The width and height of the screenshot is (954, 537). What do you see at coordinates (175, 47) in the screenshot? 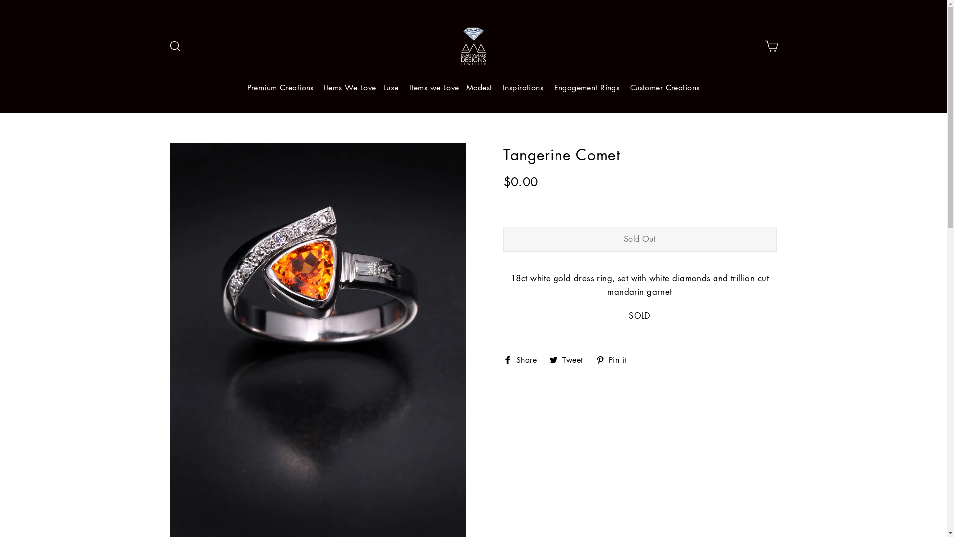
I see `Search` at bounding box center [175, 47].